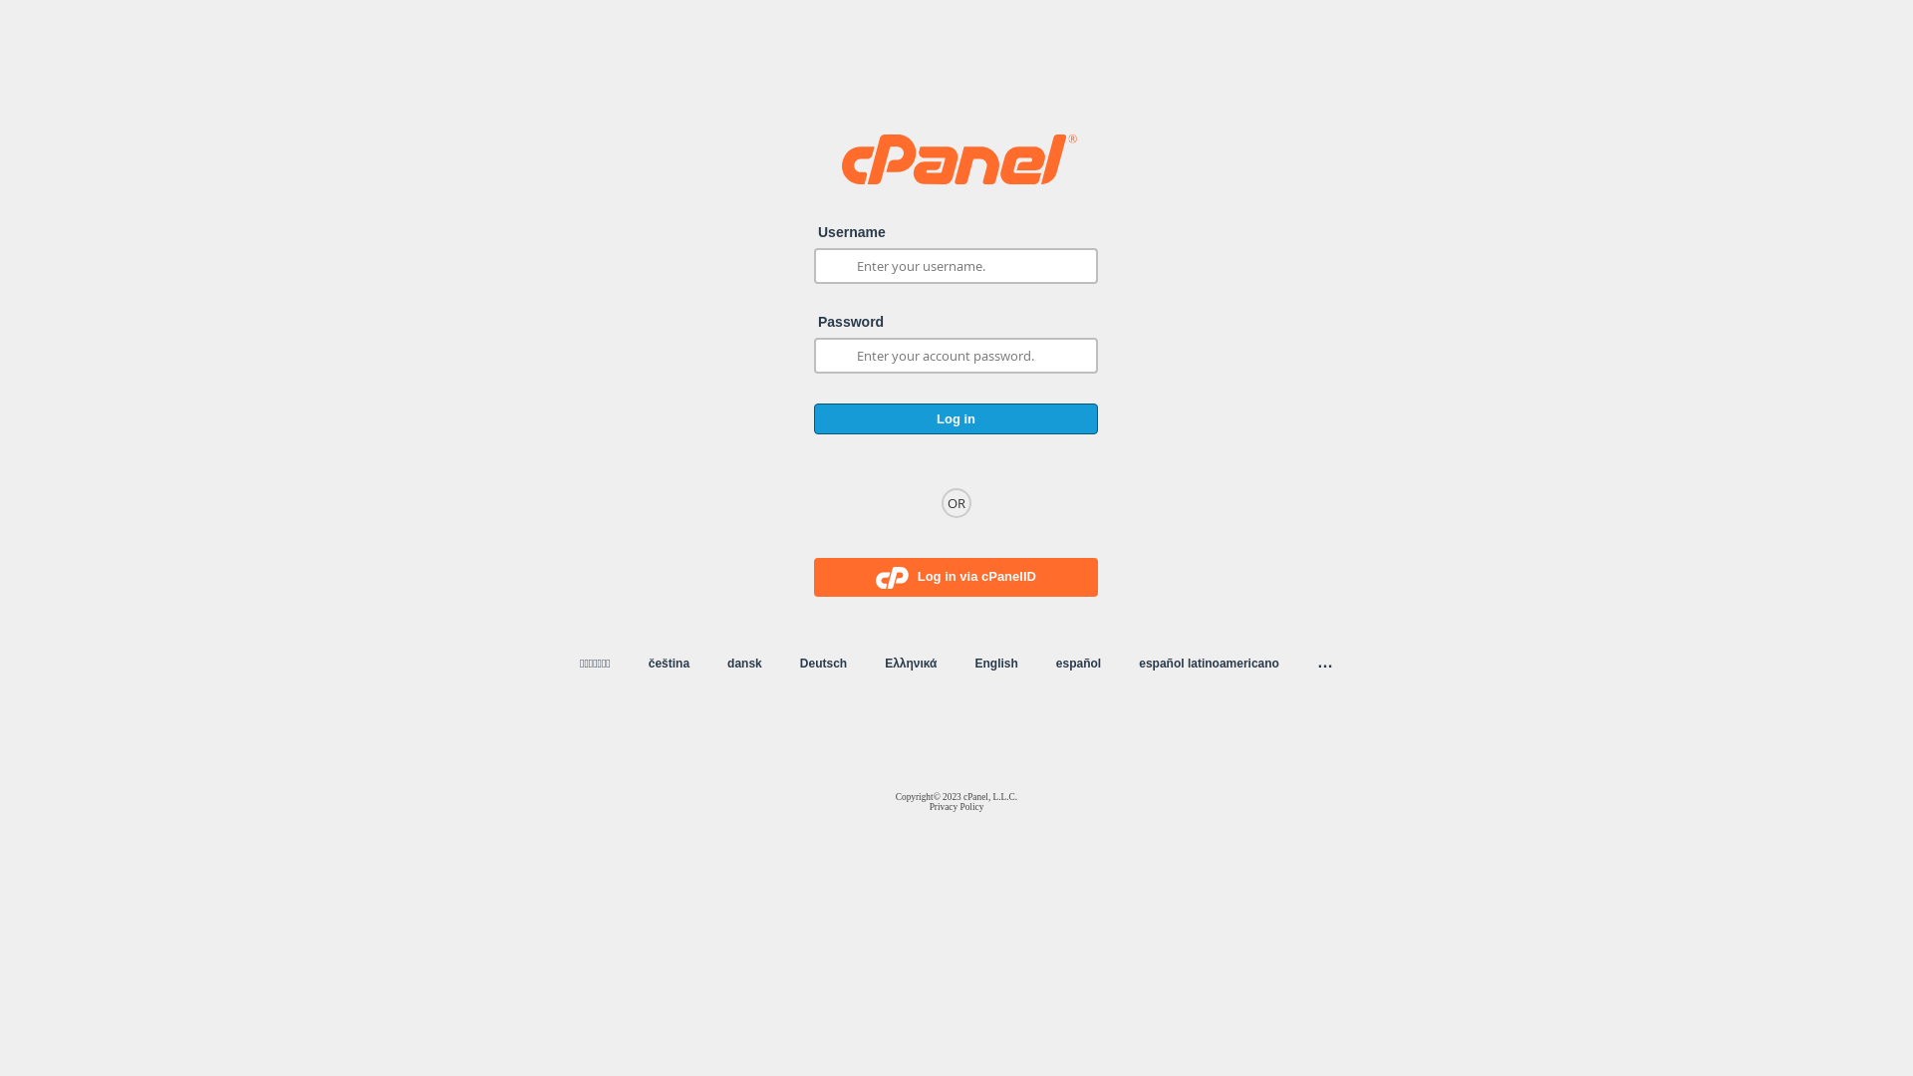 Image resolution: width=1913 pixels, height=1076 pixels. What do you see at coordinates (823, 664) in the screenshot?
I see `Deutsch` at bounding box center [823, 664].